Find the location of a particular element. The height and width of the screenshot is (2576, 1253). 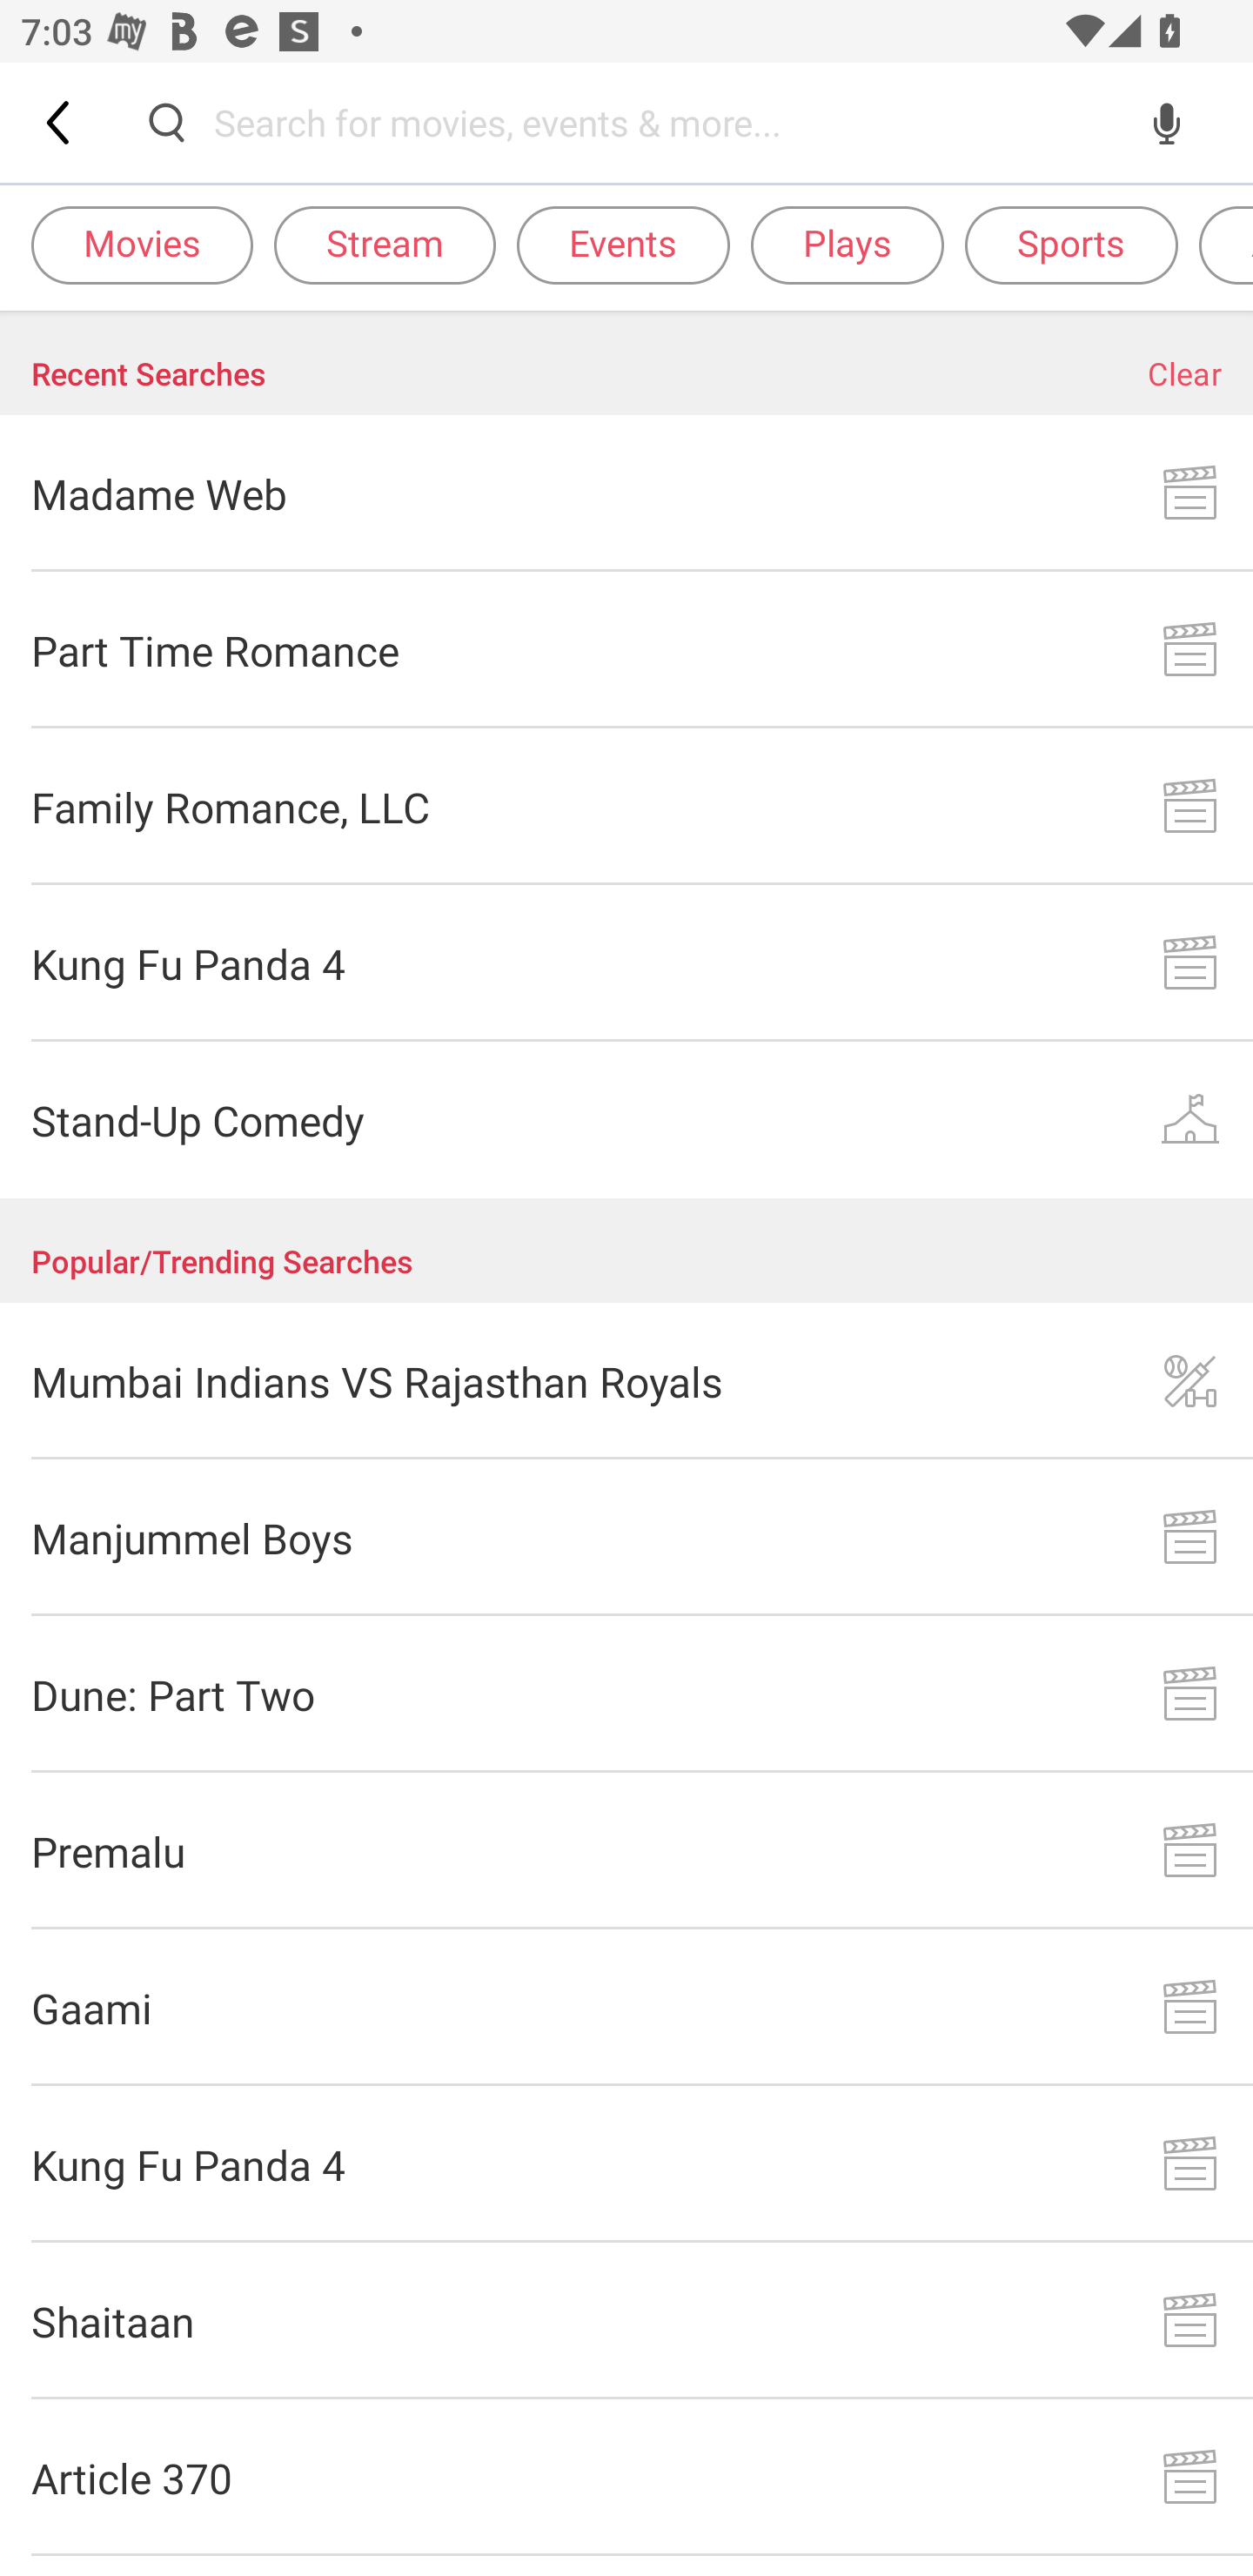

Premalu is located at coordinates (626, 1850).